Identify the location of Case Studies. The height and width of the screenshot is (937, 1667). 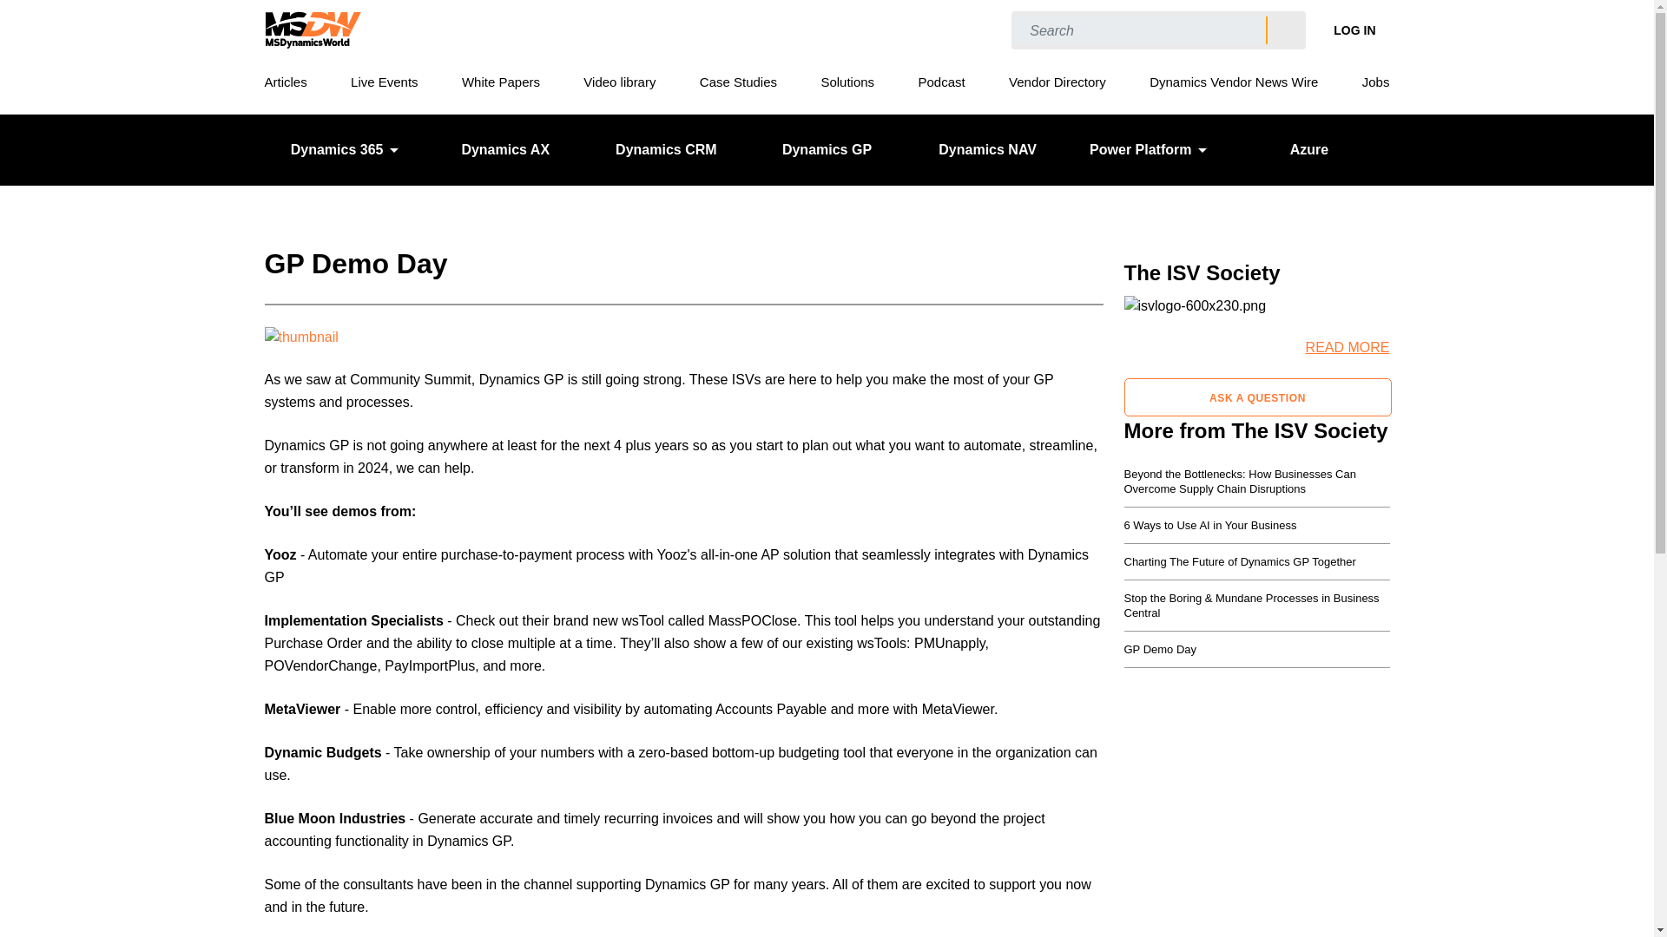
(738, 82).